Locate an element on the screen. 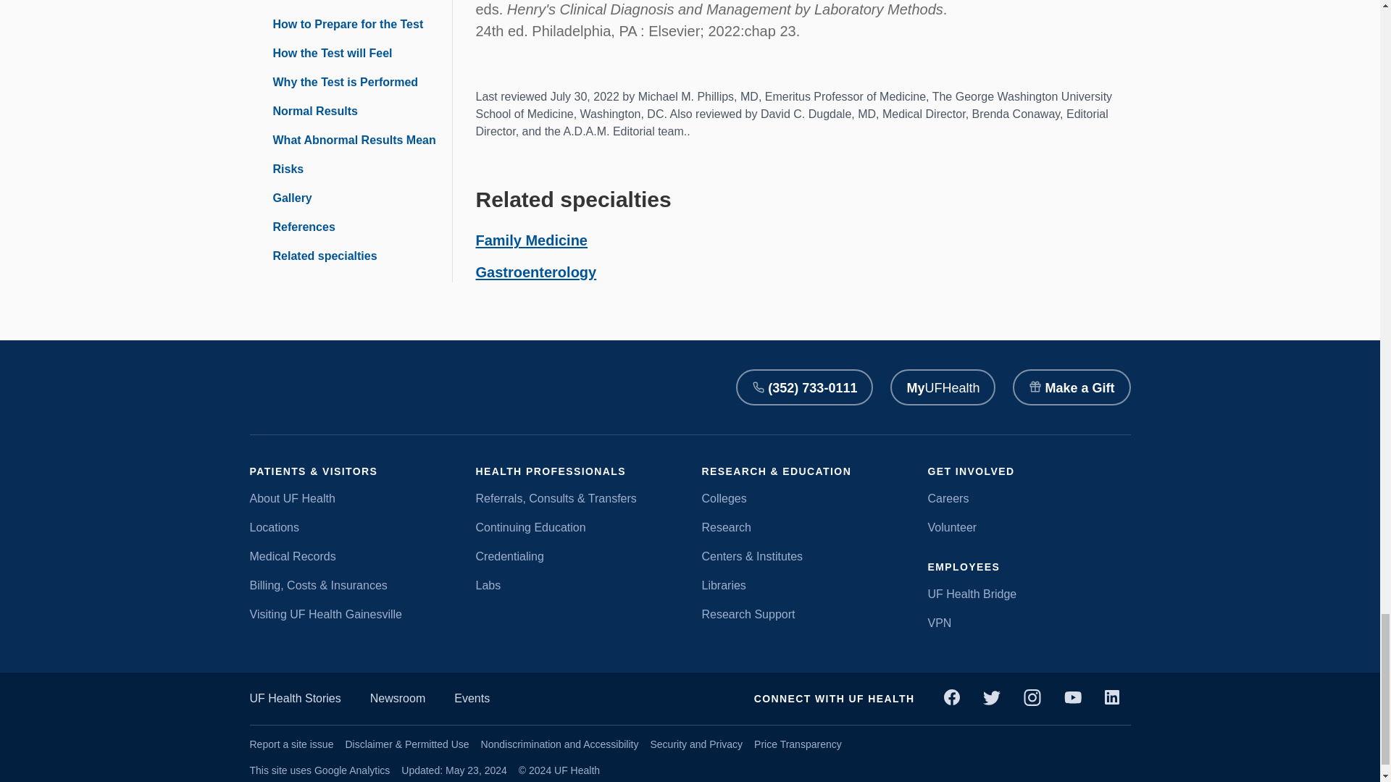  Make a Gift is located at coordinates (1071, 387).